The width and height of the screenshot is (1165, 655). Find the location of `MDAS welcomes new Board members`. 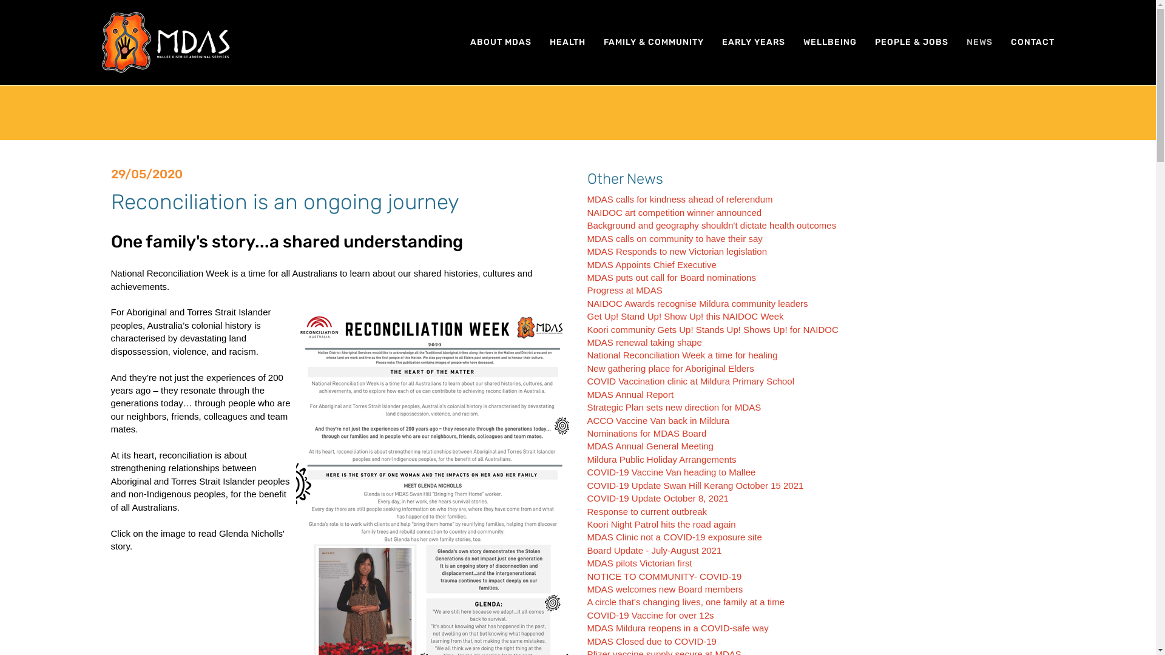

MDAS welcomes new Board members is located at coordinates (665, 589).